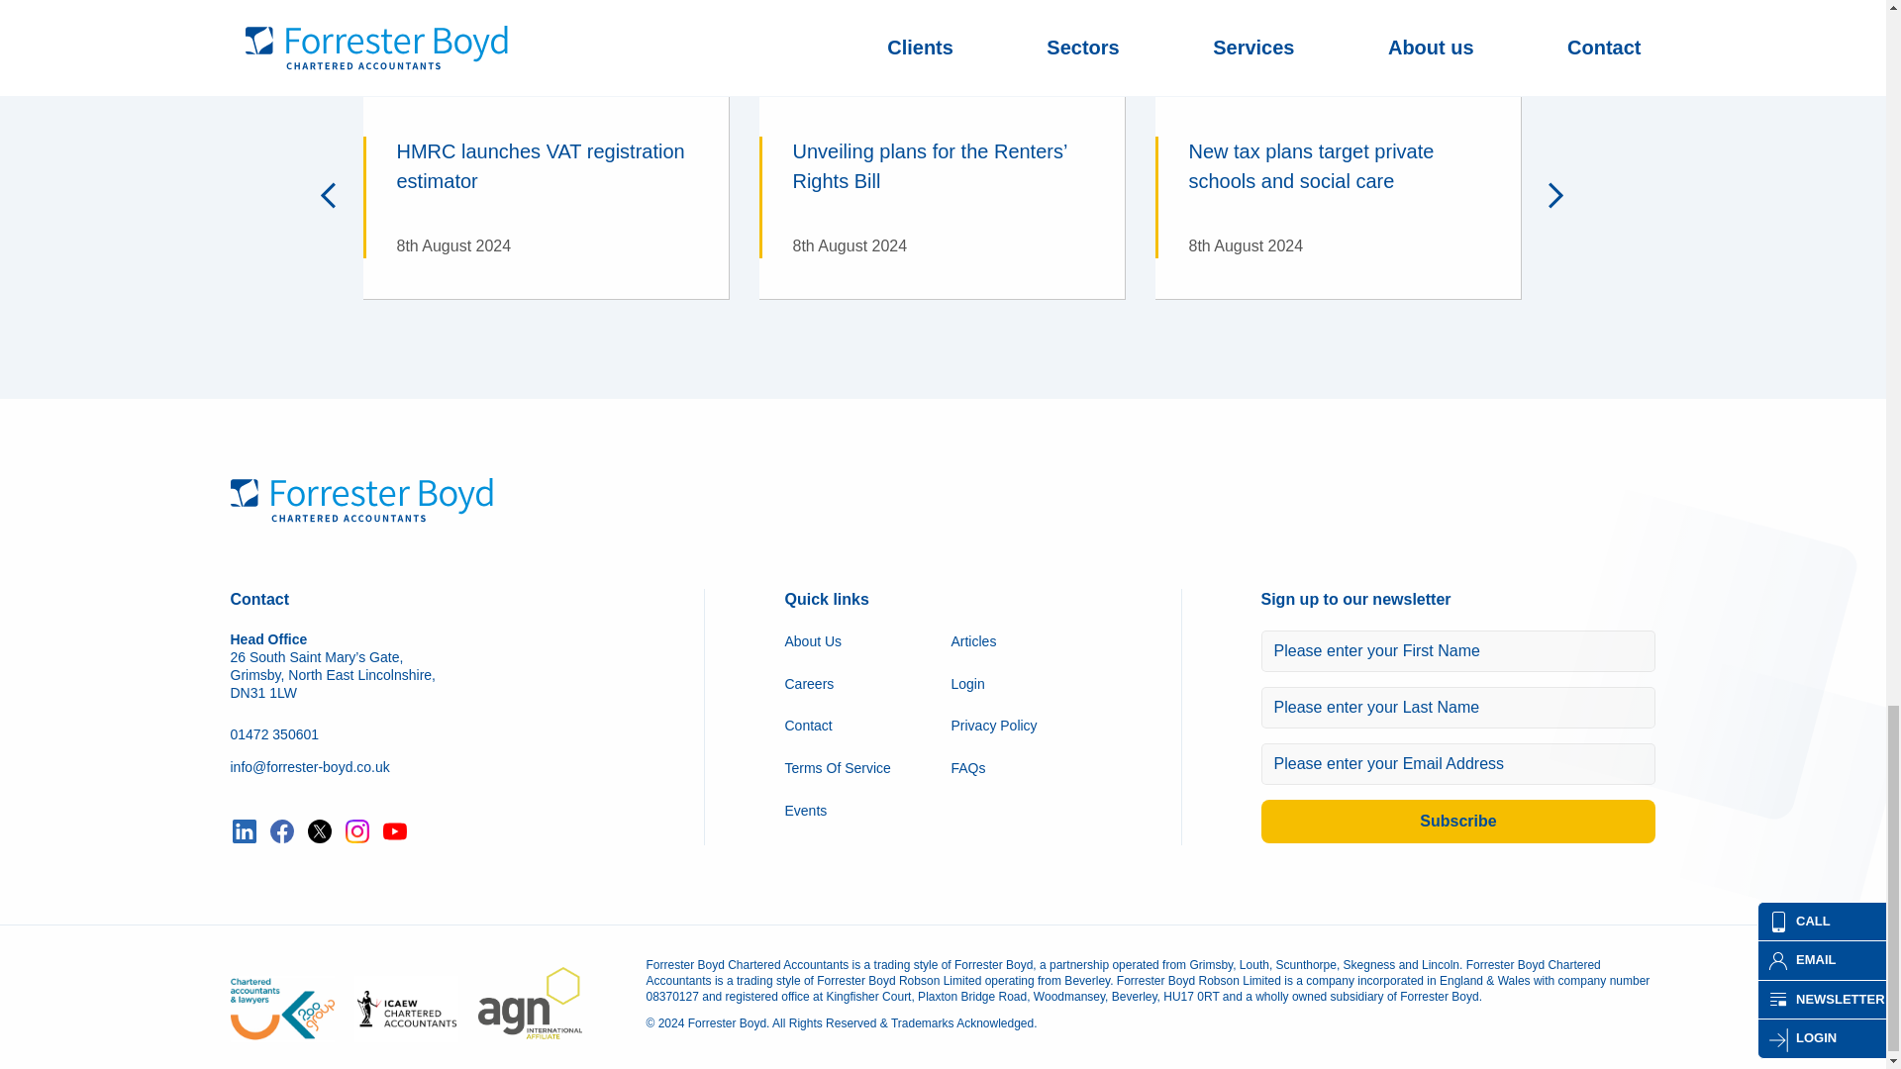  I want to click on Subscribe, so click(1458, 822).